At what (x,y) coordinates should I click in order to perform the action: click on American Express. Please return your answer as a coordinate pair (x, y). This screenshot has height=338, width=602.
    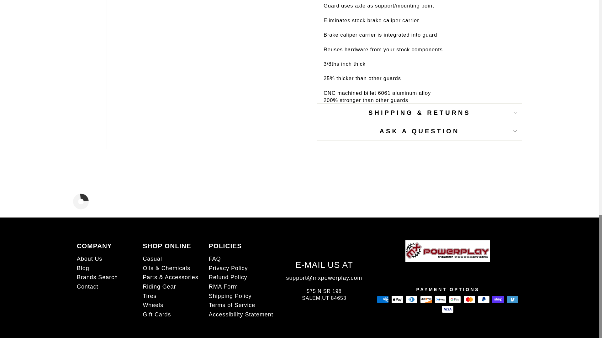
    Looking at the image, I should click on (383, 299).